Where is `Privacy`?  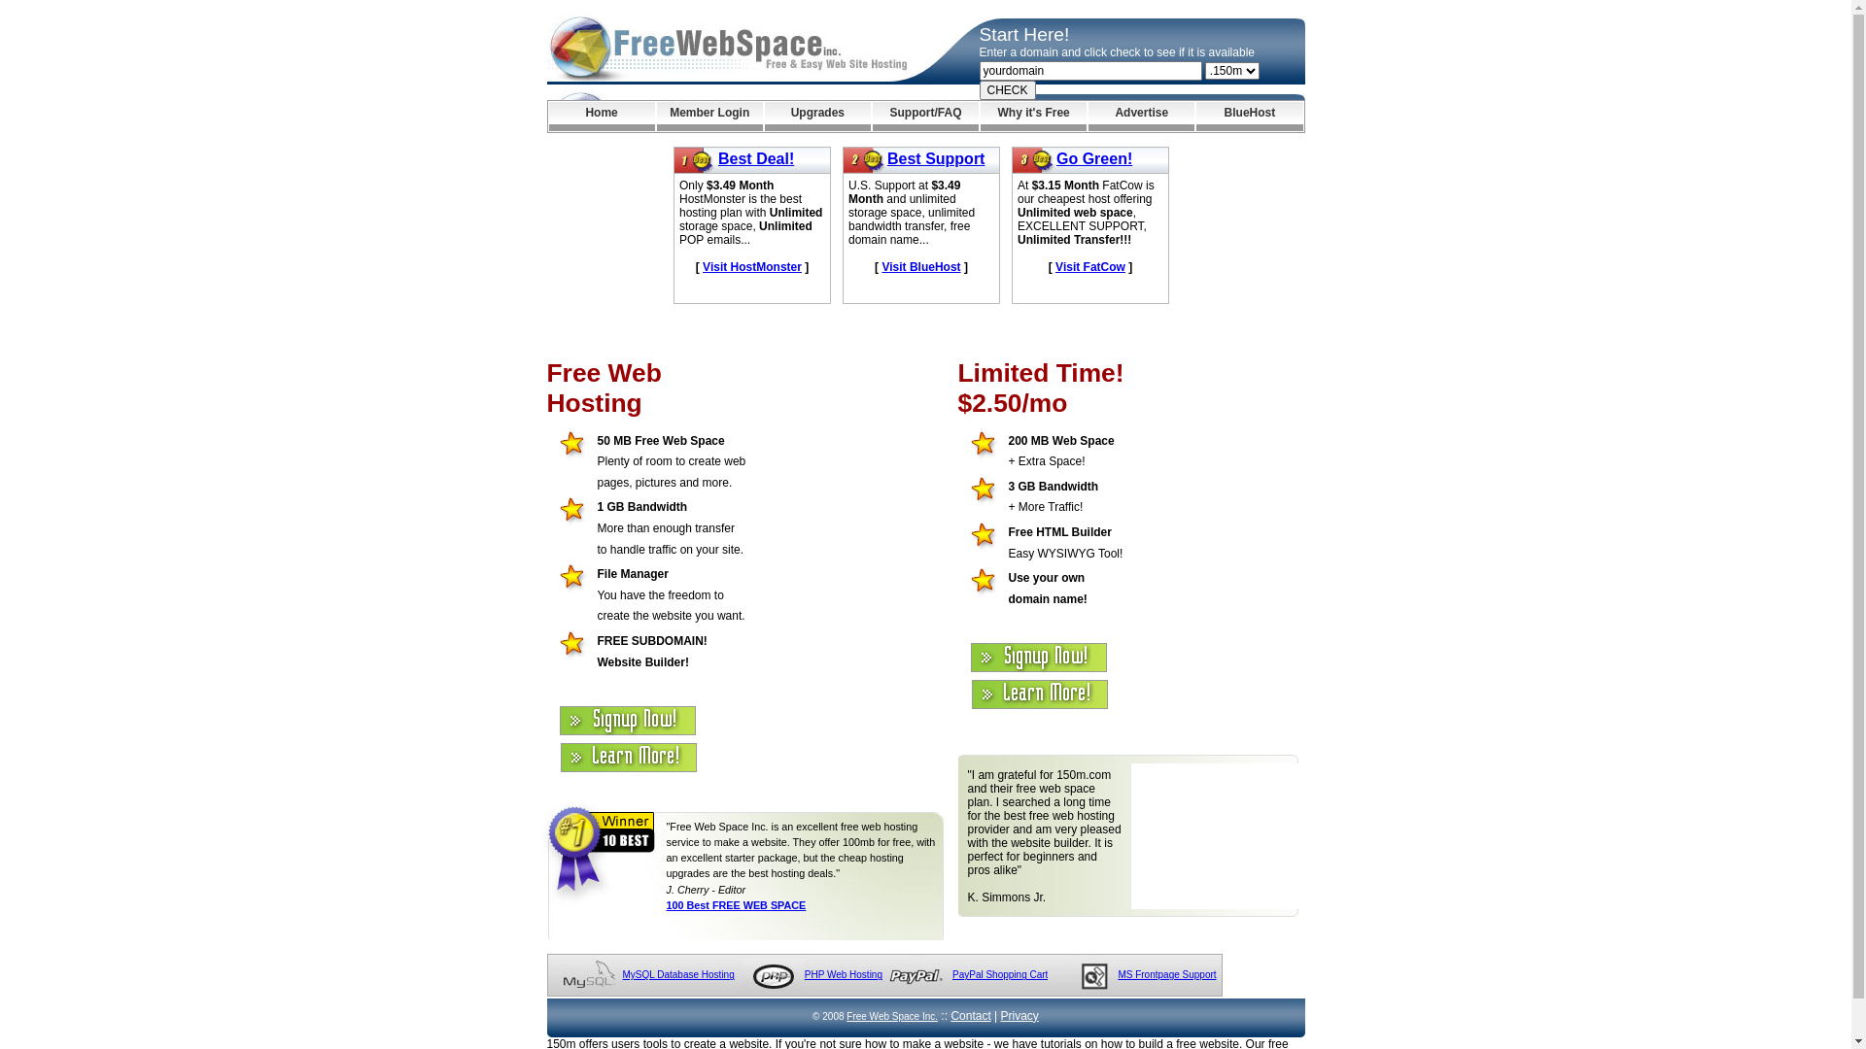 Privacy is located at coordinates (1020, 1016).